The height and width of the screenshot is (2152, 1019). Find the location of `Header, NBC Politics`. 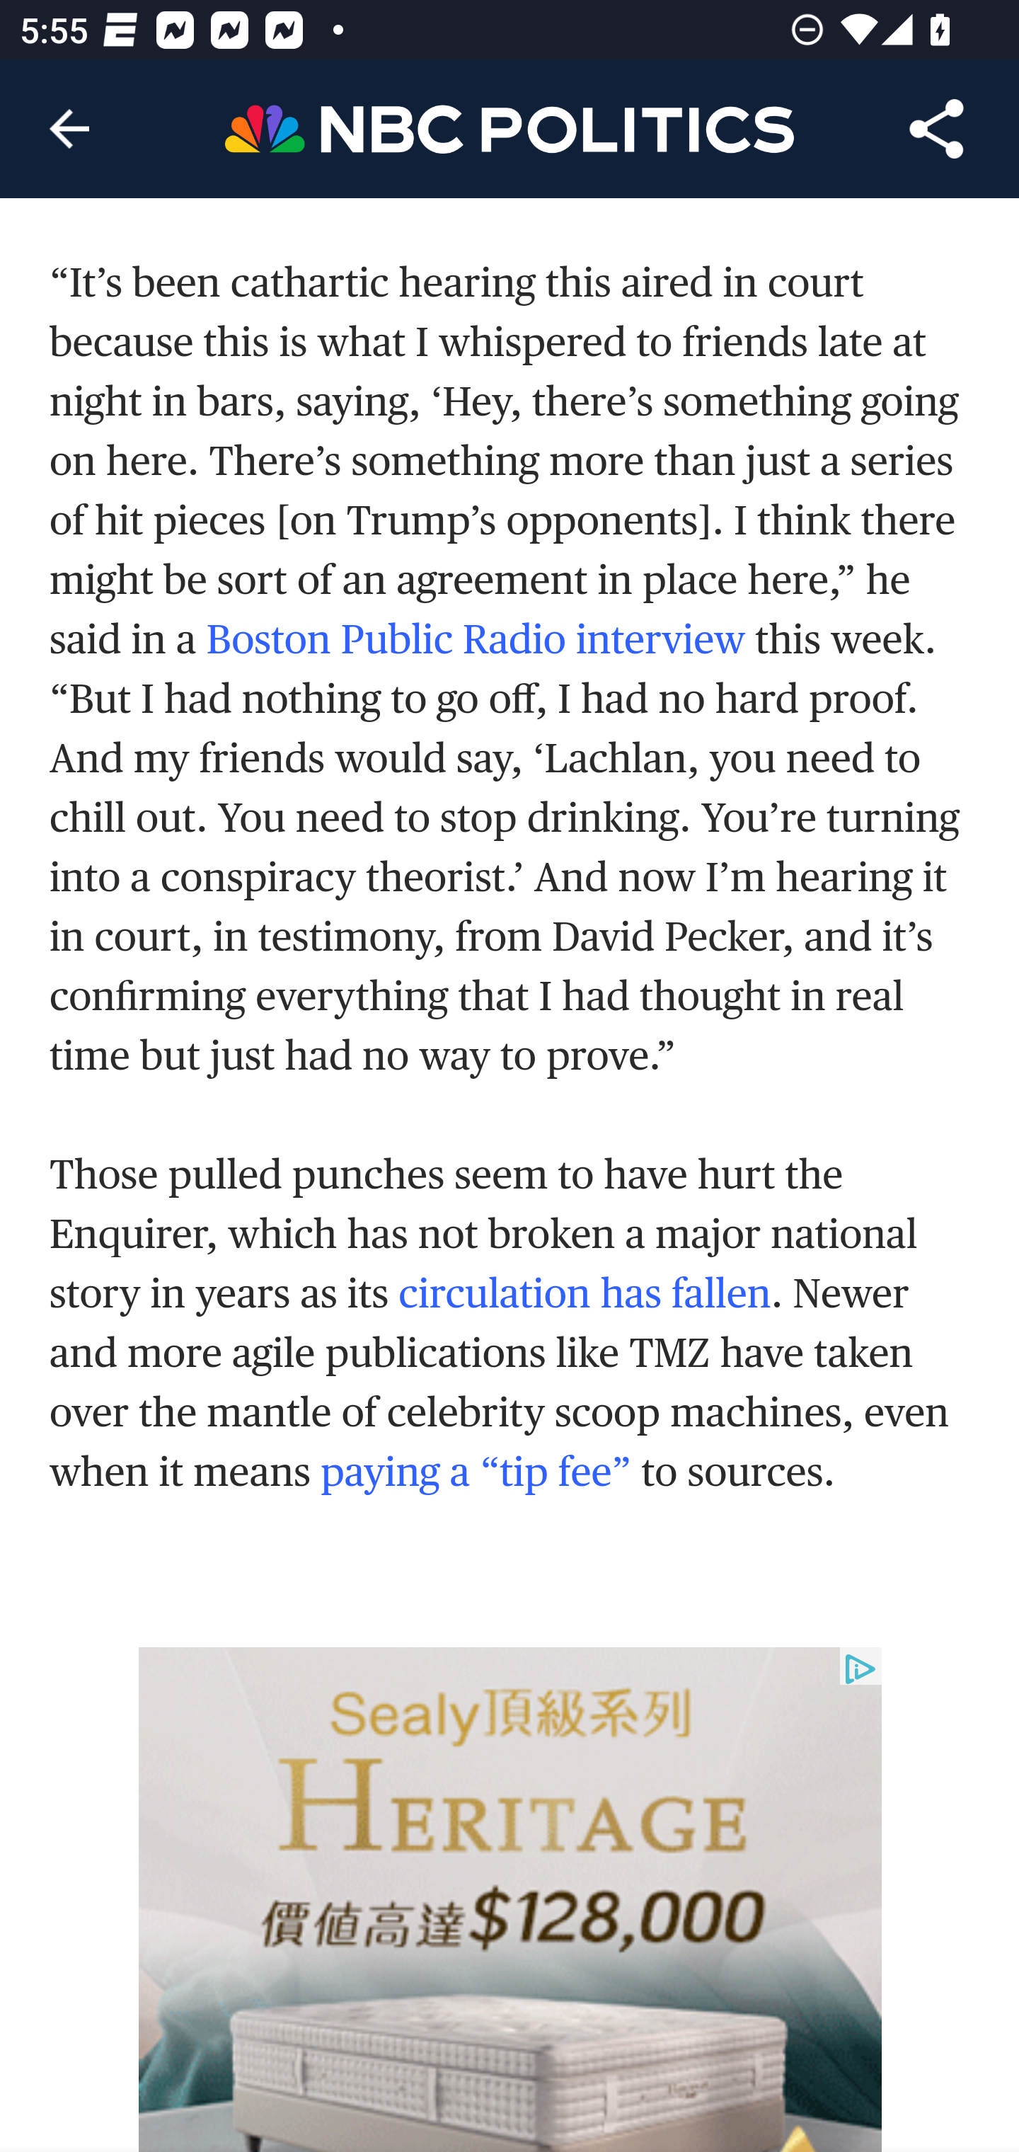

Header, NBC Politics is located at coordinates (509, 127).